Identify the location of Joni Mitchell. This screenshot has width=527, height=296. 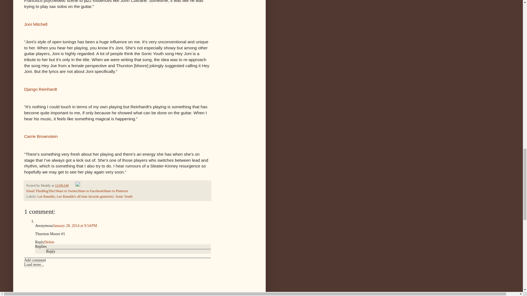
(36, 24).